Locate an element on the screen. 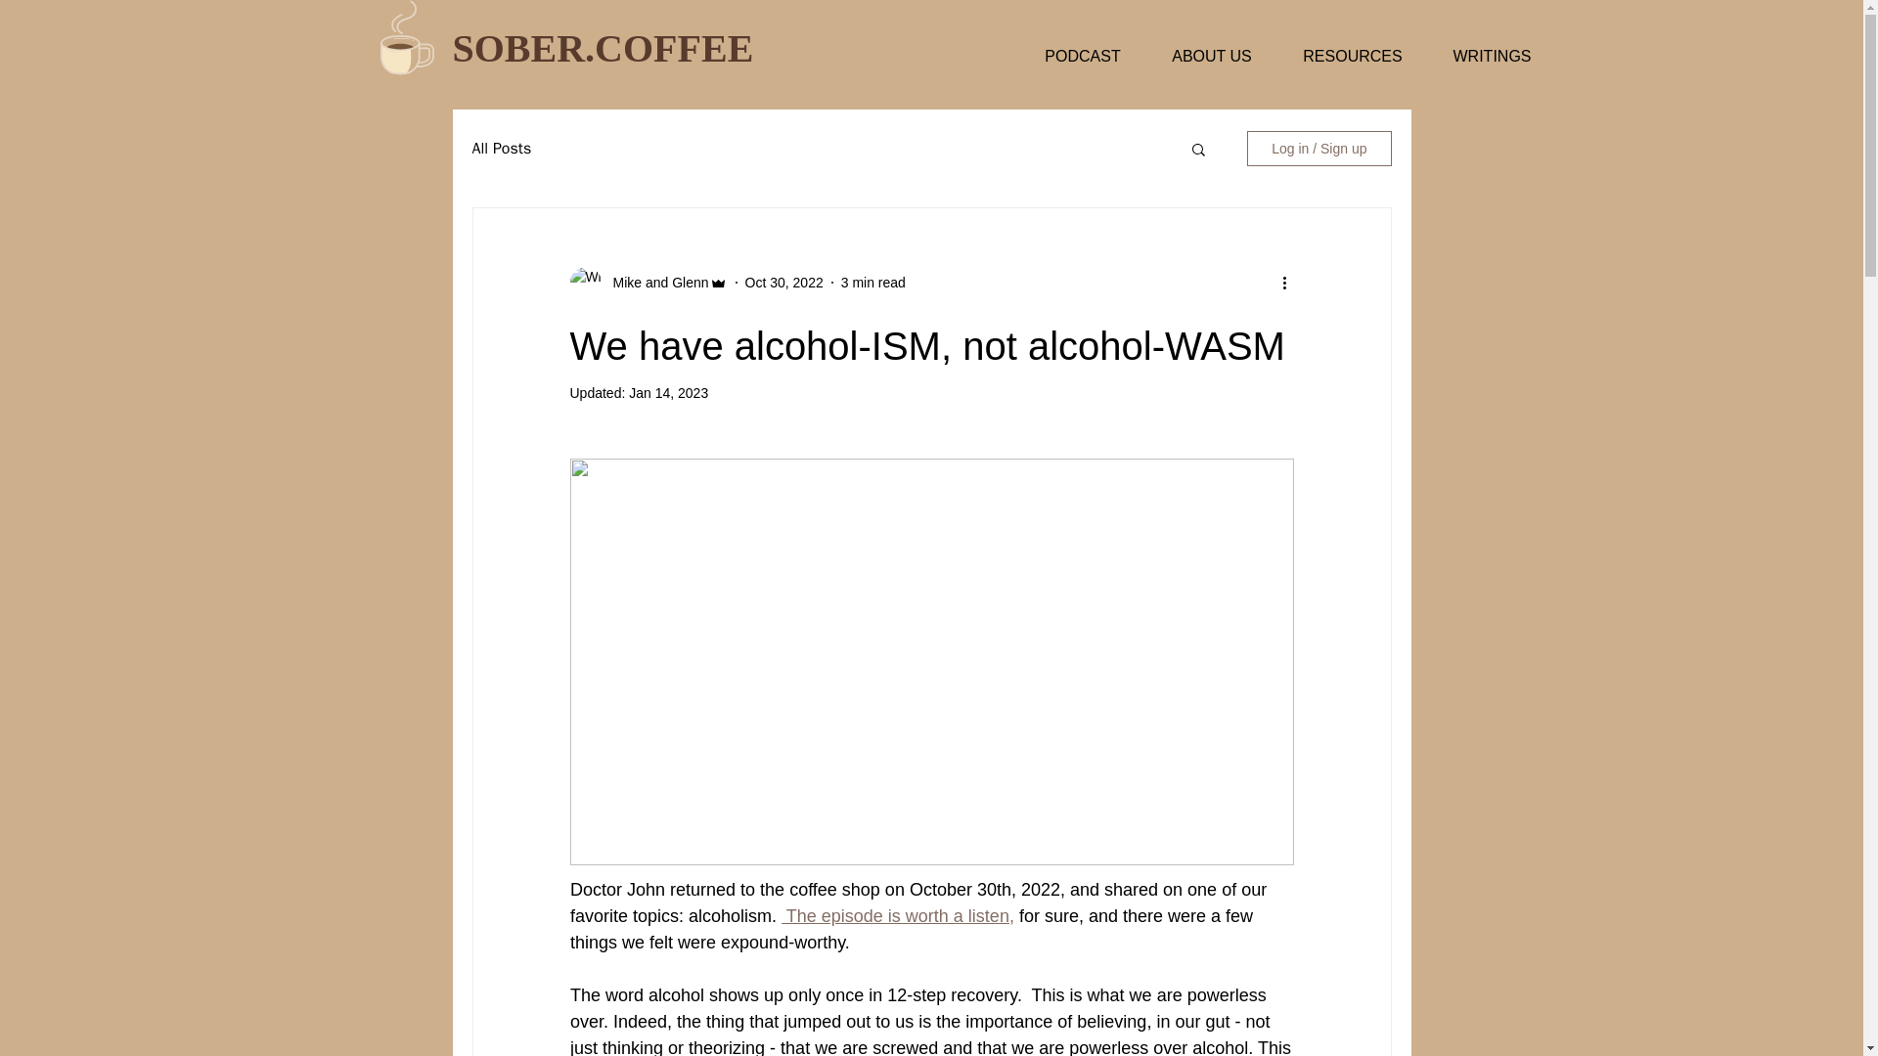 The height and width of the screenshot is (1056, 1878). WRITINGS is located at coordinates (1492, 57).